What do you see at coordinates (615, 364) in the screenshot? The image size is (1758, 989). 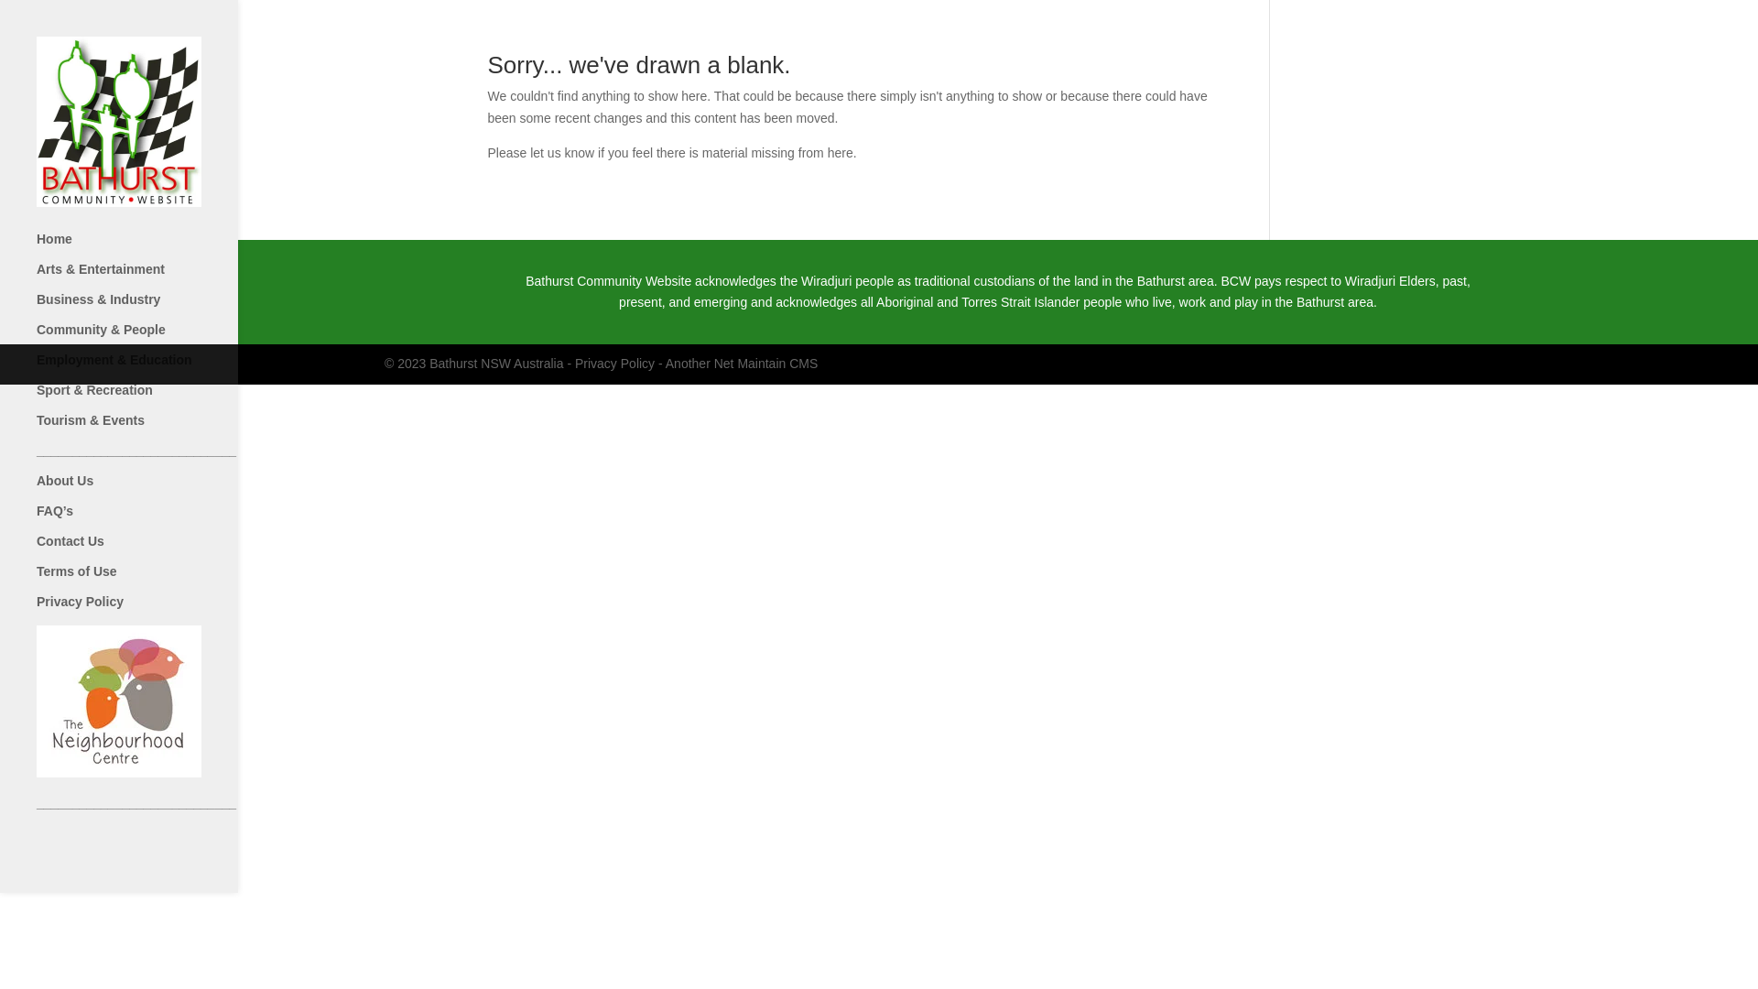 I see `Privacy Policy` at bounding box center [615, 364].